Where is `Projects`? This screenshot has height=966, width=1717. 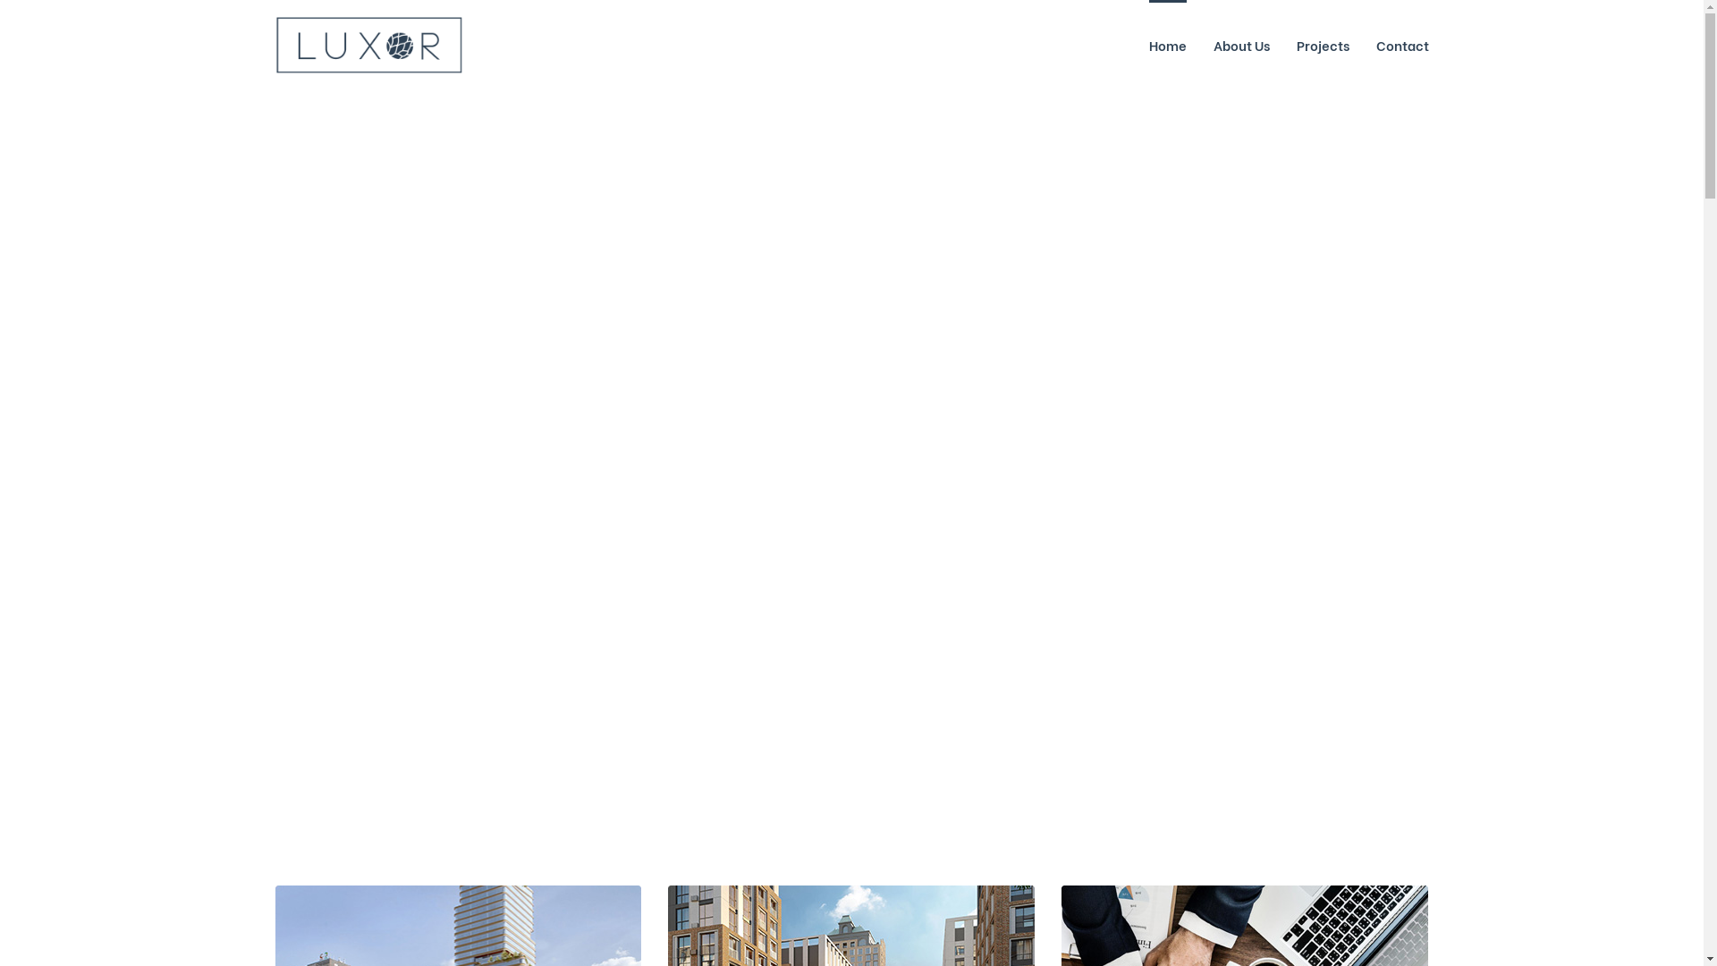 Projects is located at coordinates (1324, 45).